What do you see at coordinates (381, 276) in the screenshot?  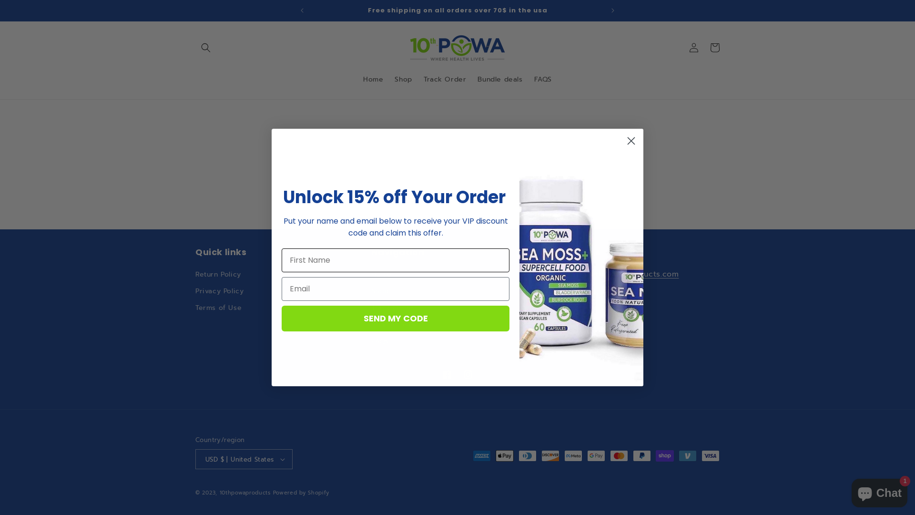 I see `Home` at bounding box center [381, 276].